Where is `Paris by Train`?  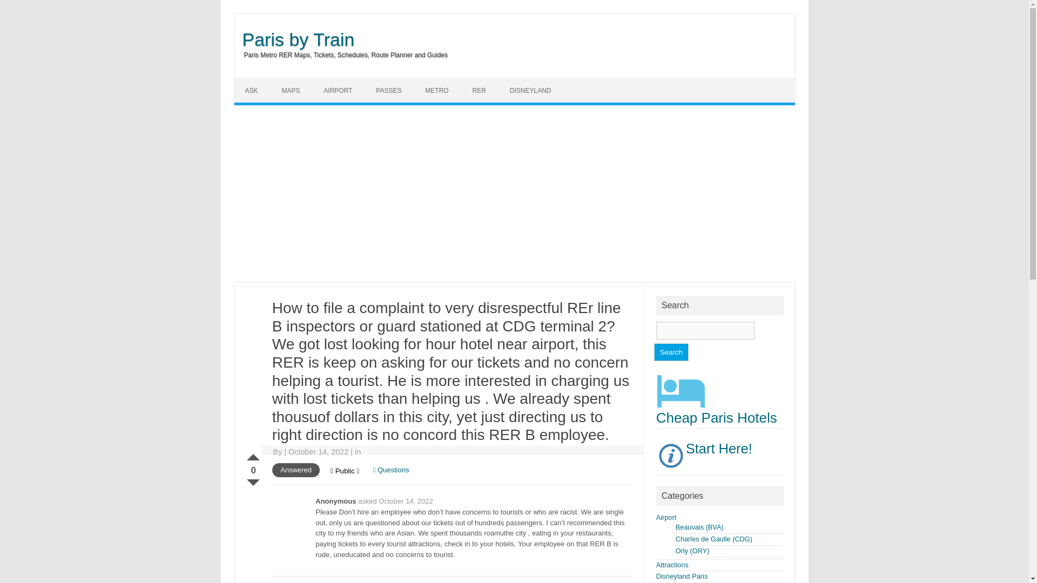 Paris by Train is located at coordinates (294, 39).